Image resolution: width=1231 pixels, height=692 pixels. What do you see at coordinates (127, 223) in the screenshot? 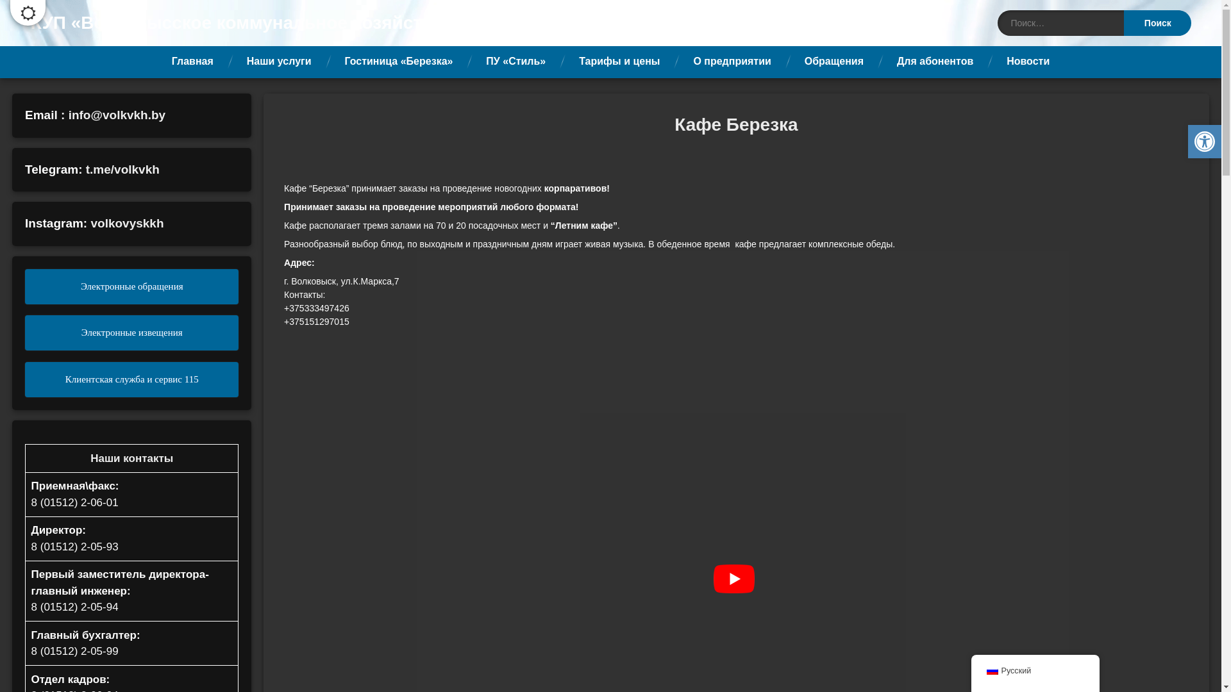
I see `volkovyskkh` at bounding box center [127, 223].